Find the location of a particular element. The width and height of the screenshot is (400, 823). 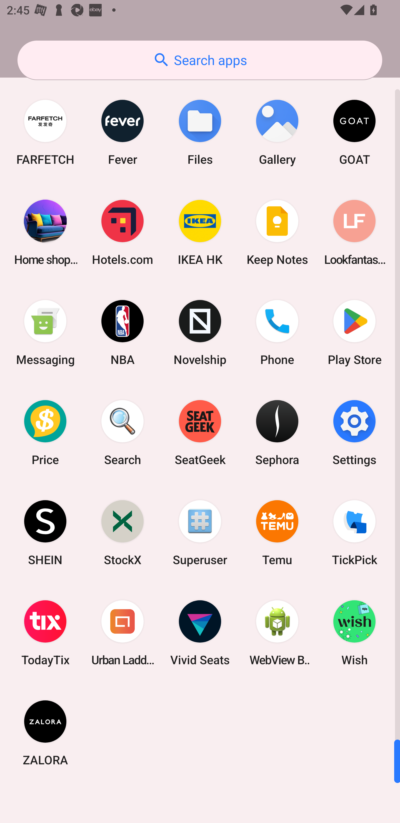

SeatGeek is located at coordinates (200, 432).